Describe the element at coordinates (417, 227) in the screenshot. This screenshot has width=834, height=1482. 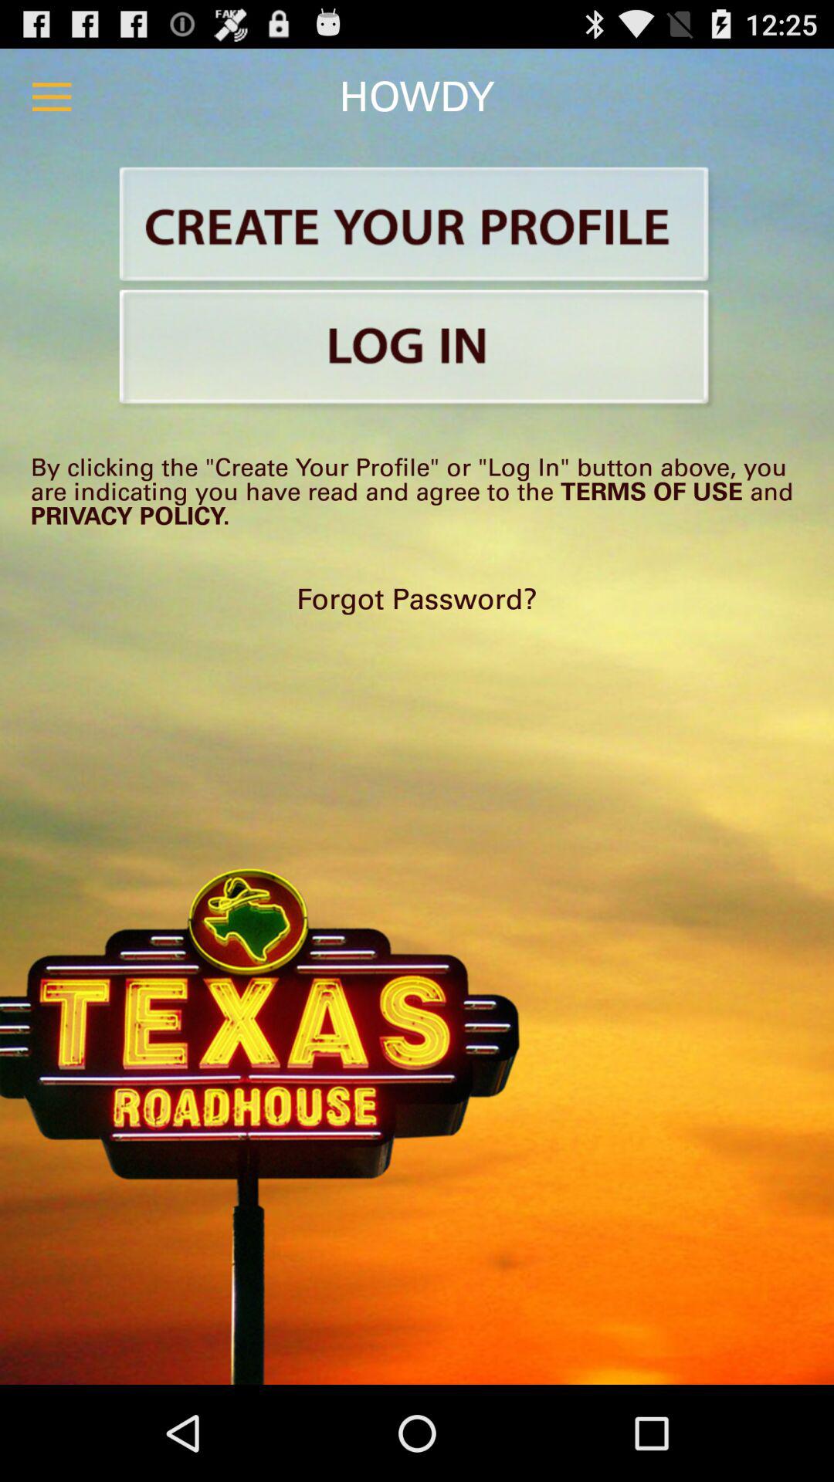
I see `select the item below the howdy item` at that location.